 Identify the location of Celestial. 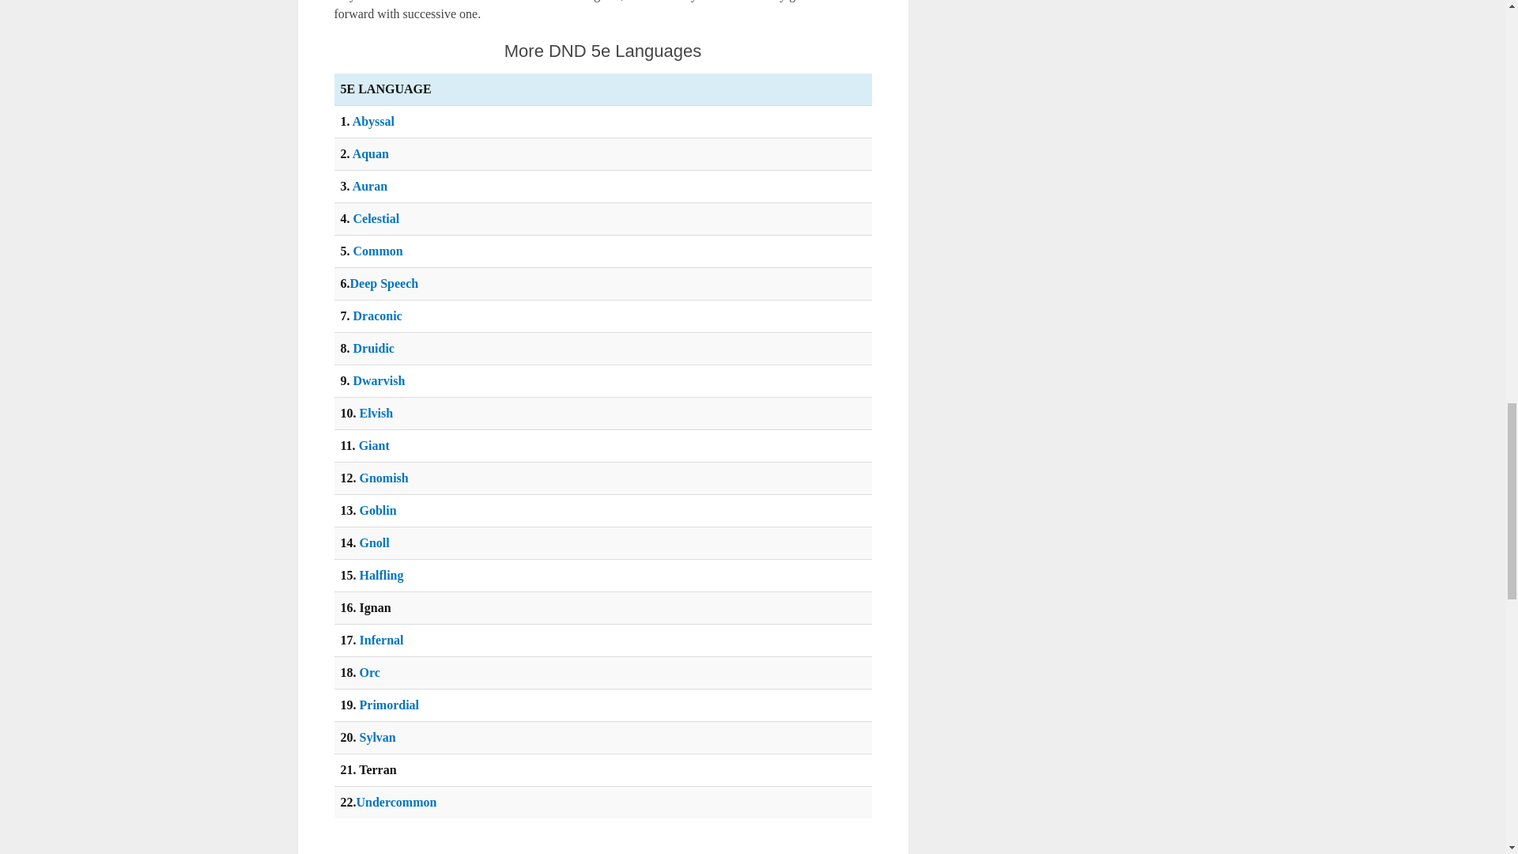
(375, 218).